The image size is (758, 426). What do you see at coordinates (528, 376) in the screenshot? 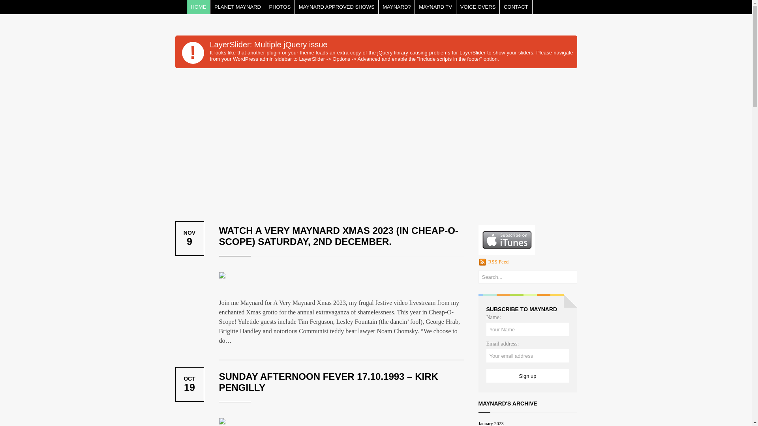
I see `Sign up` at bounding box center [528, 376].